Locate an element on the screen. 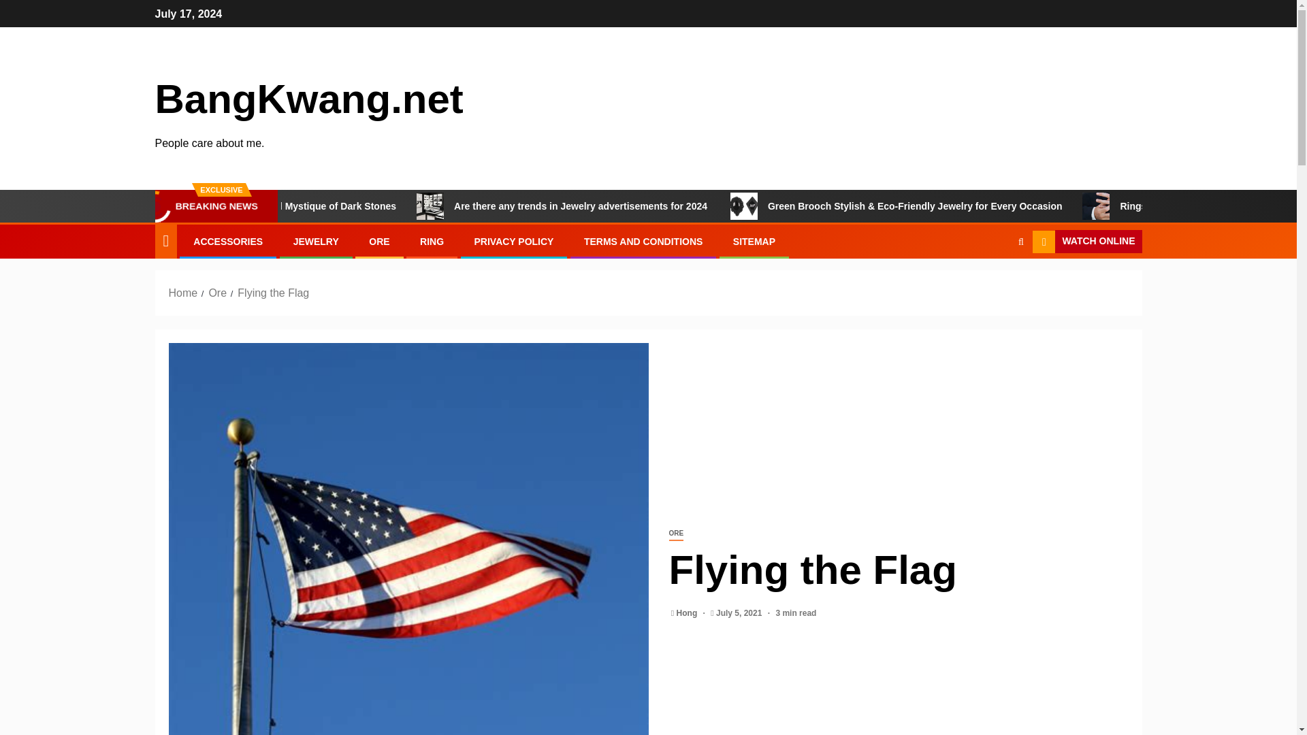 The image size is (1307, 735). Flying the Flag is located at coordinates (273, 293).